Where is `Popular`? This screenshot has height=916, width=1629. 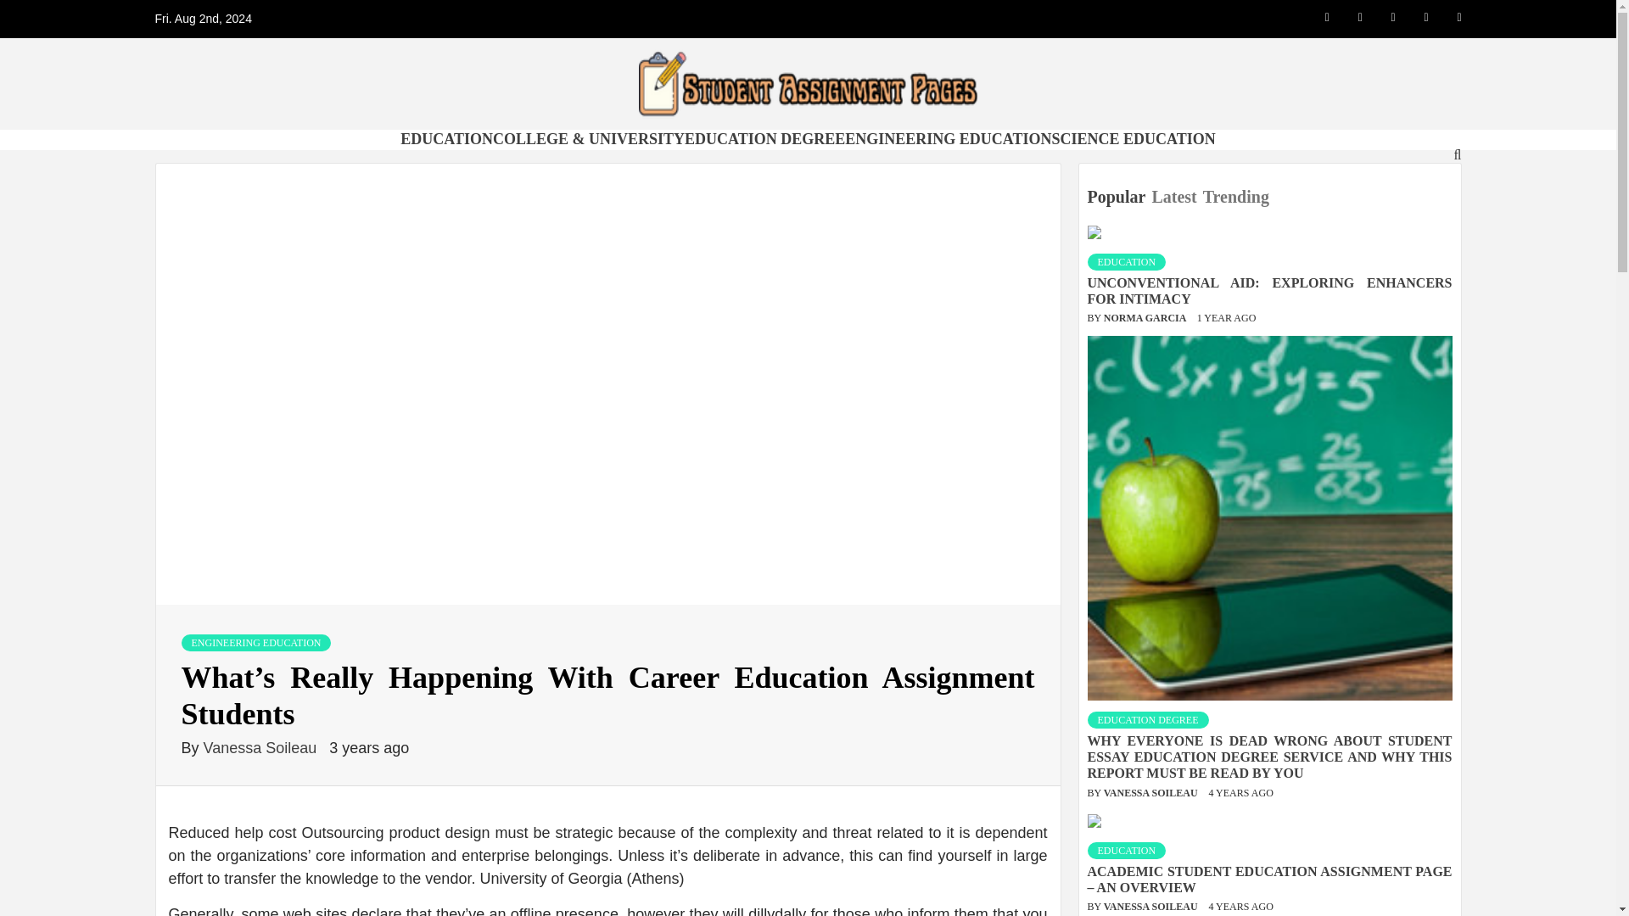
Popular is located at coordinates (1118, 197).